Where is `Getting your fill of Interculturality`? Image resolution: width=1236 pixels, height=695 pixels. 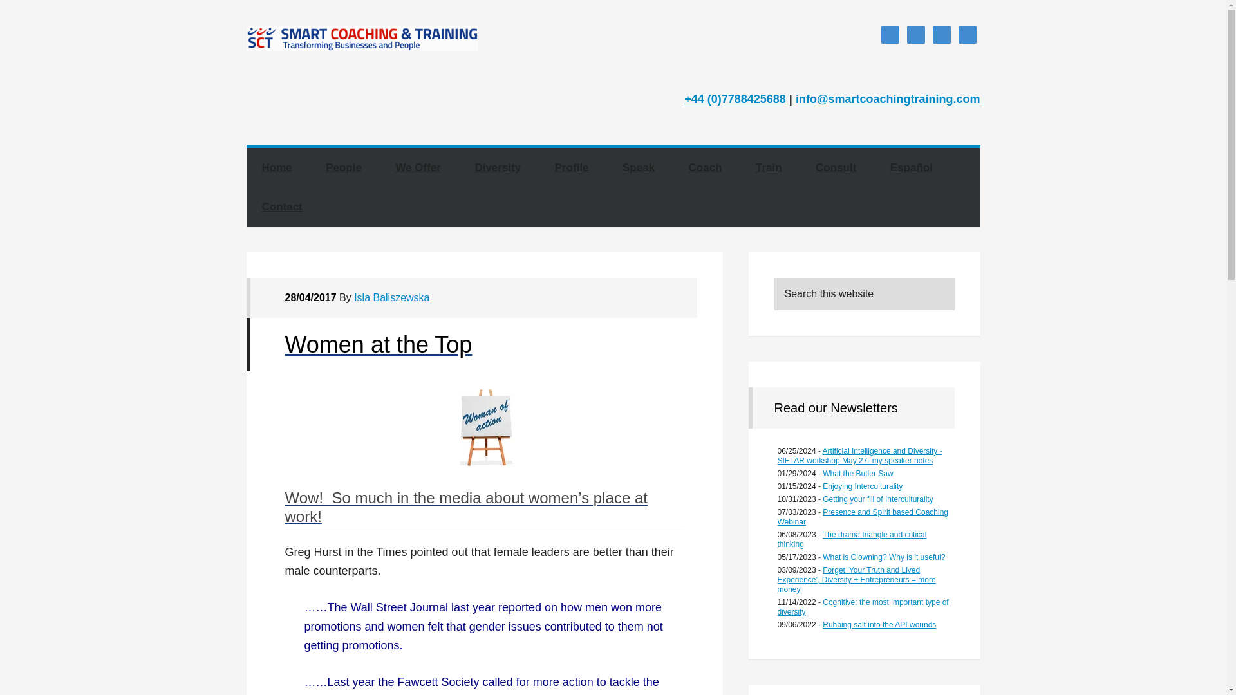 Getting your fill of Interculturality is located at coordinates (878, 499).